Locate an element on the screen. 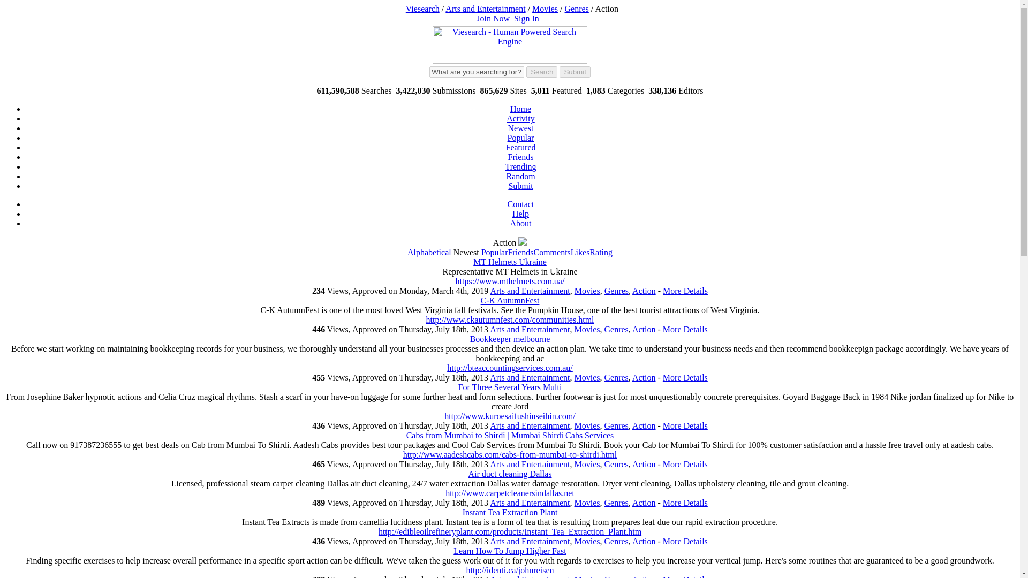 The image size is (1028, 578). View a random site is located at coordinates (520, 176).